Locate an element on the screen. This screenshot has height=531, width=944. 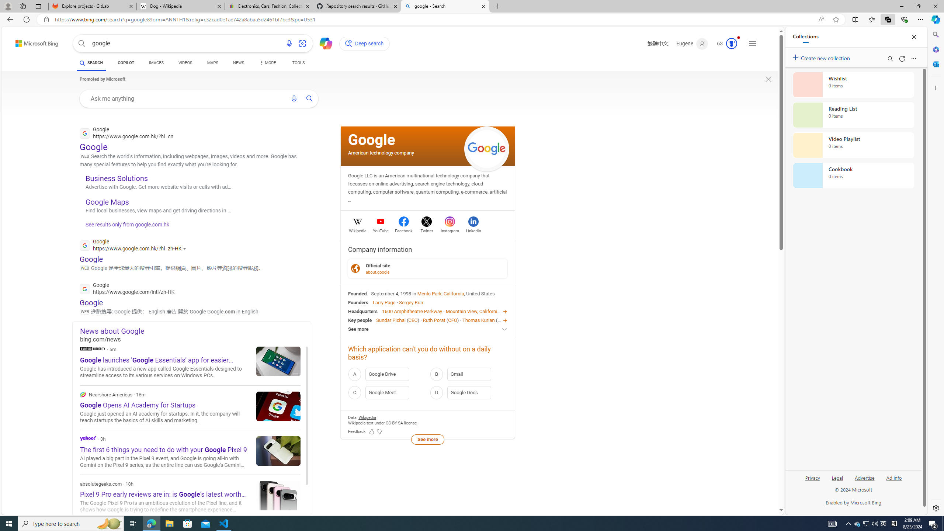
Skip to content is located at coordinates (24, 41).